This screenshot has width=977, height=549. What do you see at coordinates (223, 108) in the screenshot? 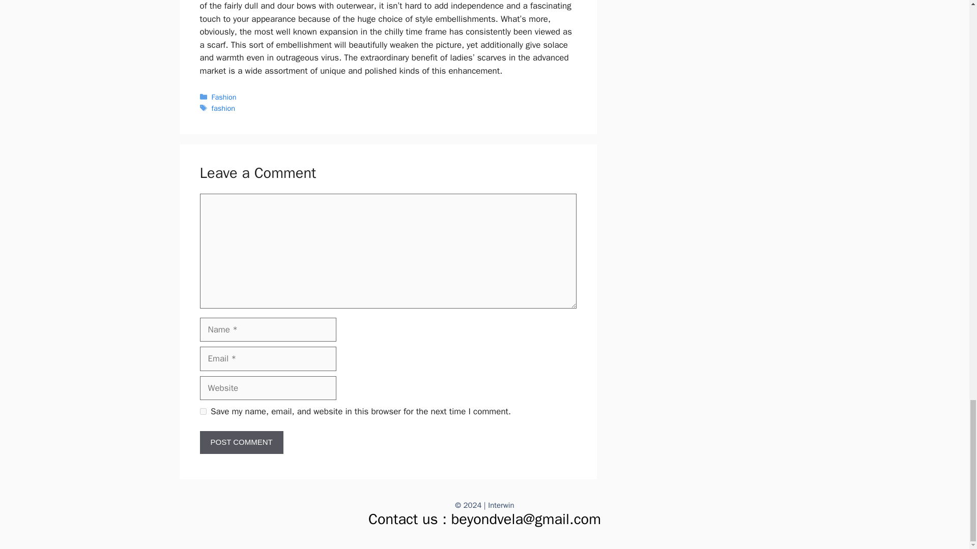
I see `fashion` at bounding box center [223, 108].